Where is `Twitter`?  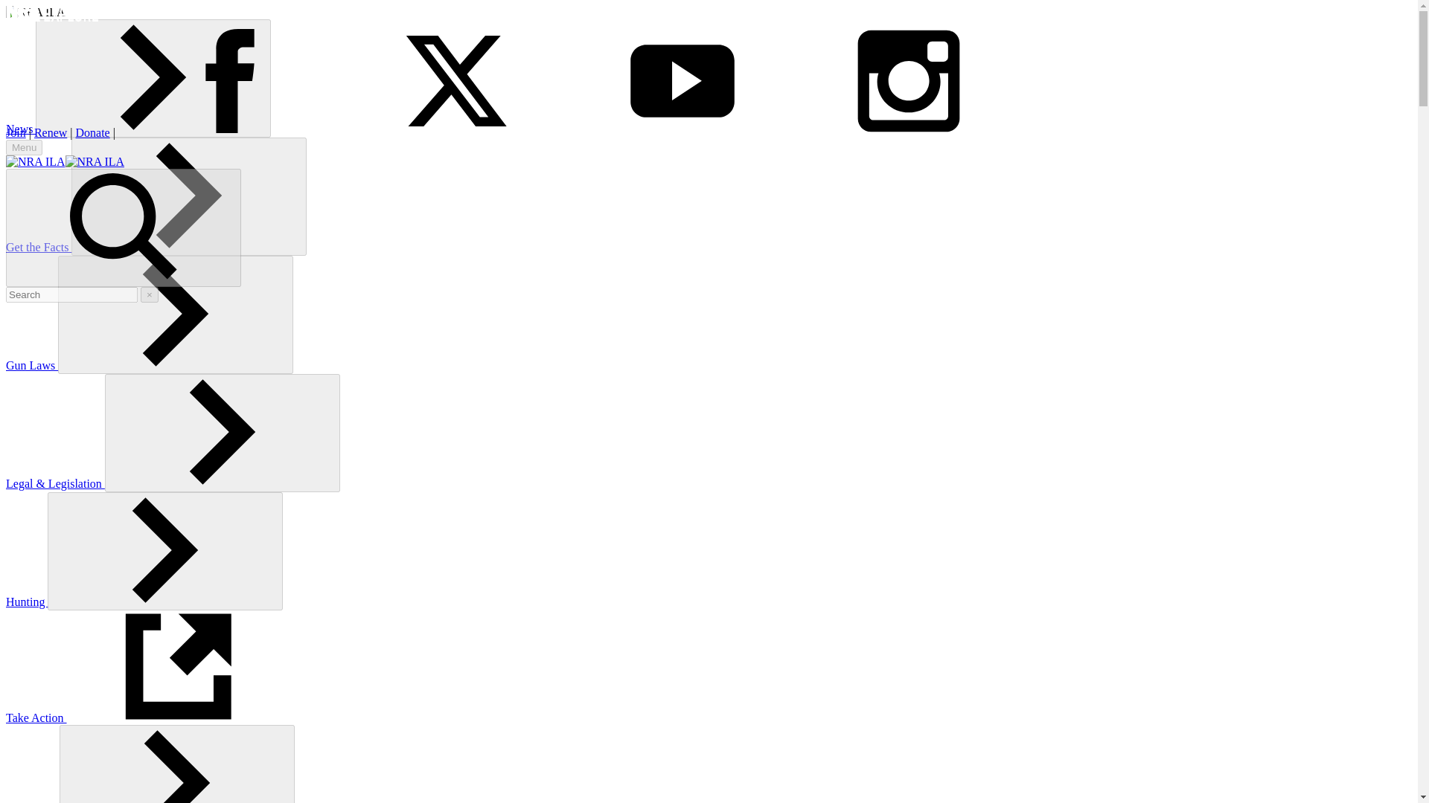
Twitter is located at coordinates (455, 132).